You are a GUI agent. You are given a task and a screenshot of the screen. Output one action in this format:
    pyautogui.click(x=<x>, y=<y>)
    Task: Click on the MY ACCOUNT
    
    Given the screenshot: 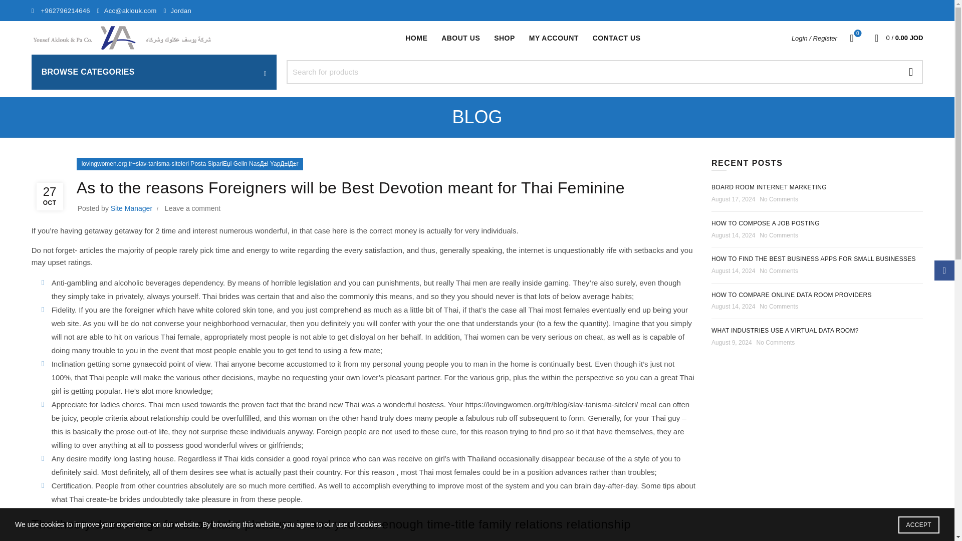 What is the action you would take?
    pyautogui.click(x=553, y=38)
    